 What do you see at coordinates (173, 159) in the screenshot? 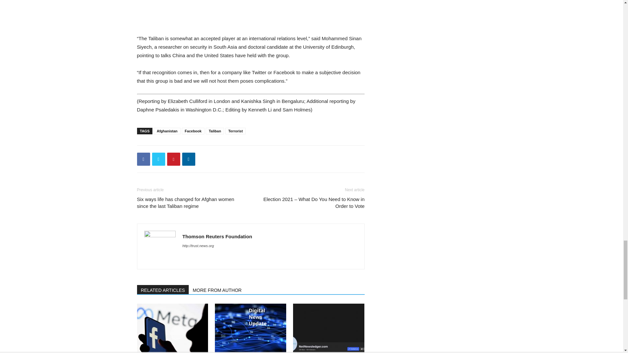
I see `Pinterest` at bounding box center [173, 159].